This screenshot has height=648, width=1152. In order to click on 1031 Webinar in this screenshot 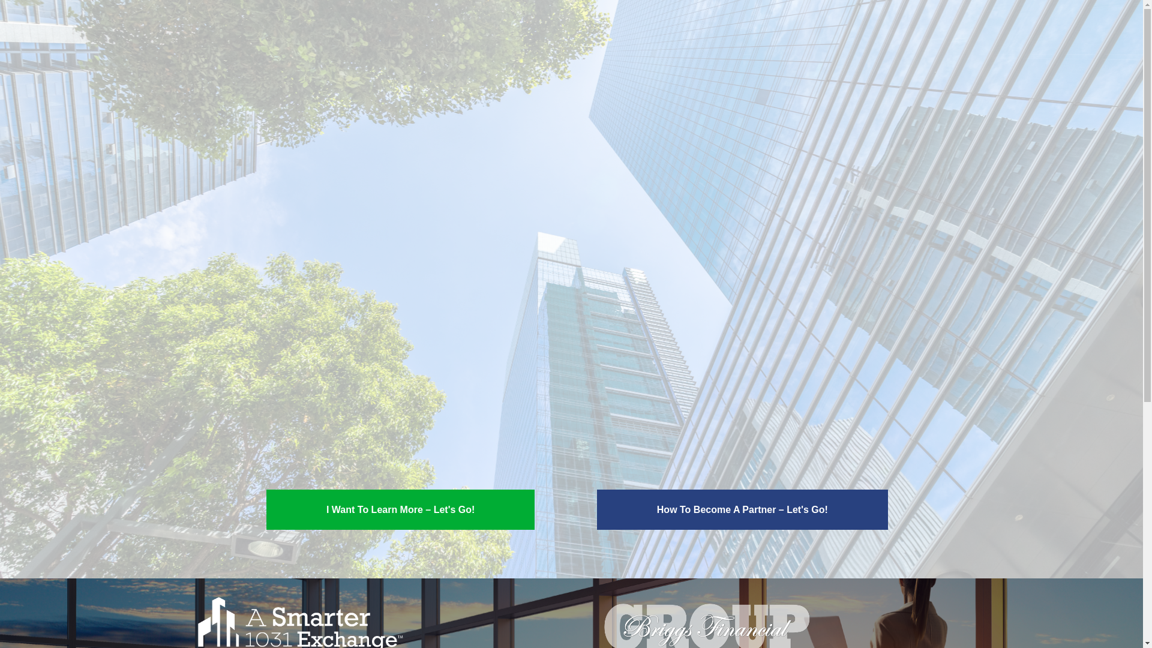, I will do `click(571, 257)`.